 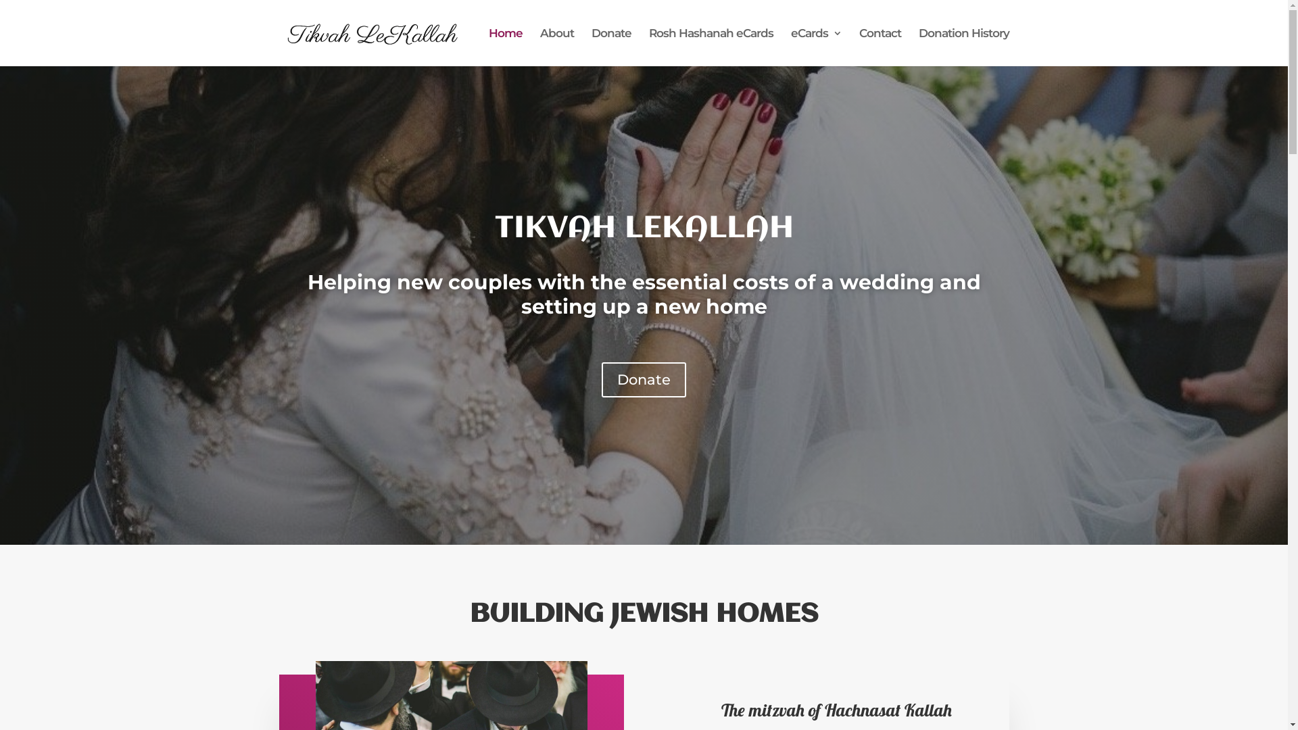 I want to click on Donate, so click(x=611, y=47).